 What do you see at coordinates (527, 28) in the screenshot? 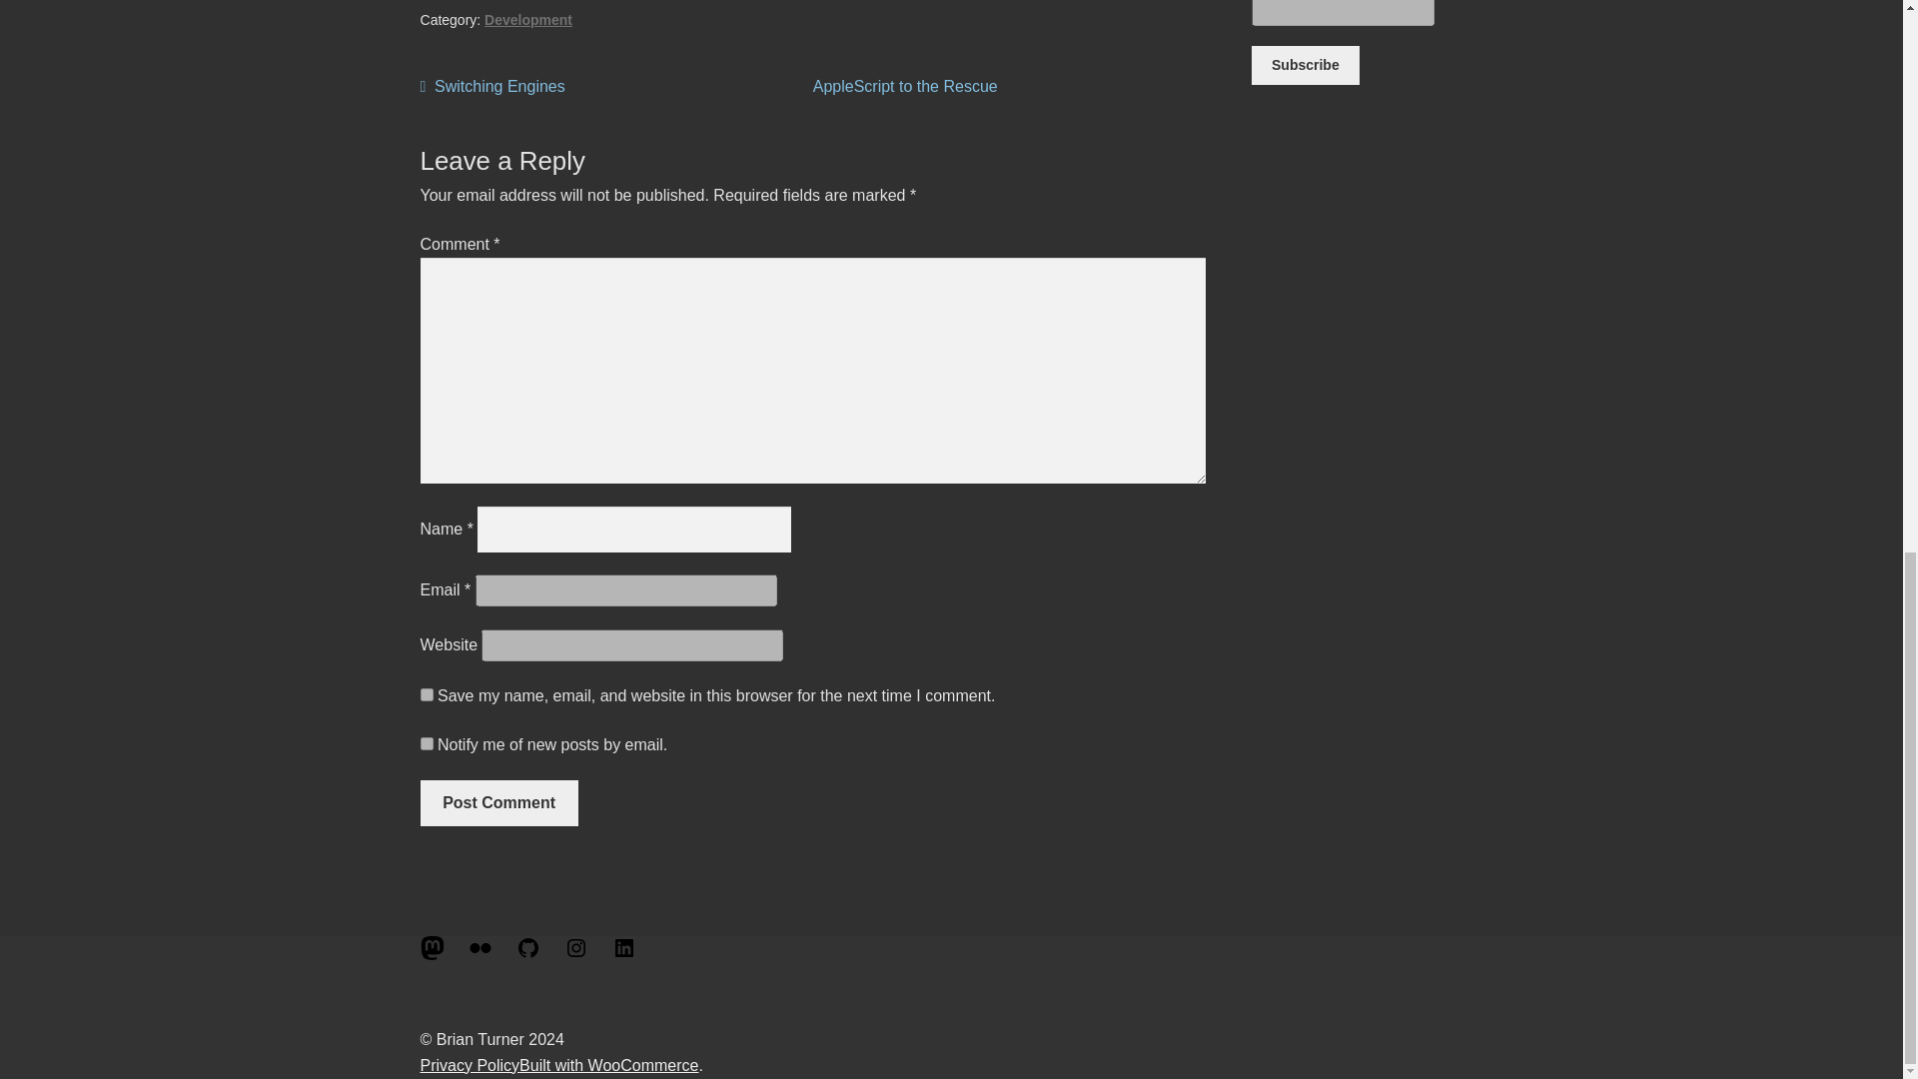
I see `subscribe` at bounding box center [527, 28].